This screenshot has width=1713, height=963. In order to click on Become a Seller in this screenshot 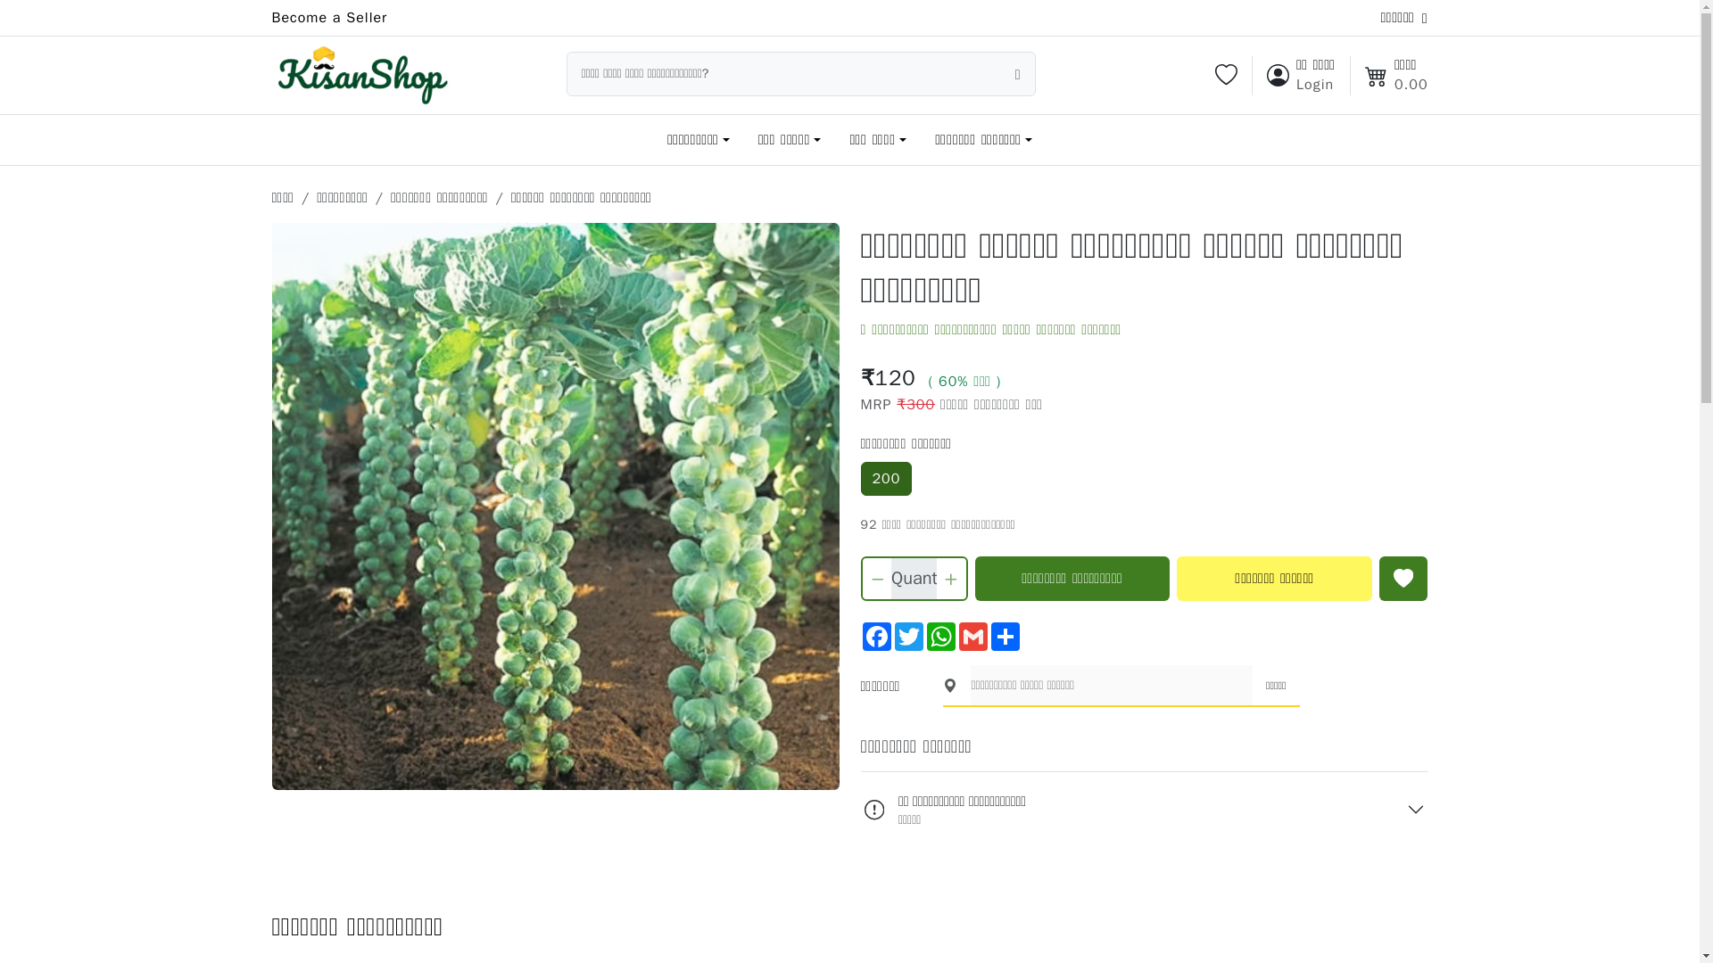, I will do `click(328, 18)`.